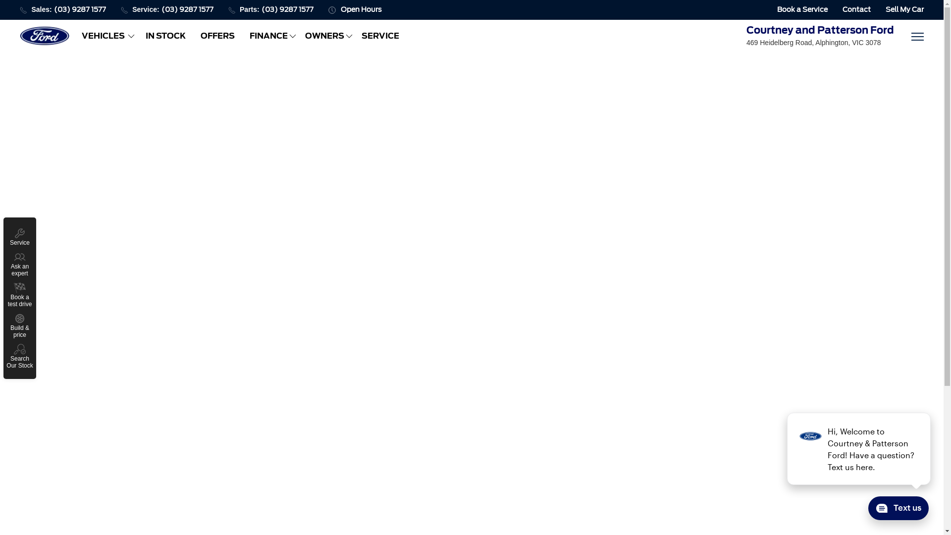  Describe the element at coordinates (20, 295) in the screenshot. I see `Book a test drive` at that location.